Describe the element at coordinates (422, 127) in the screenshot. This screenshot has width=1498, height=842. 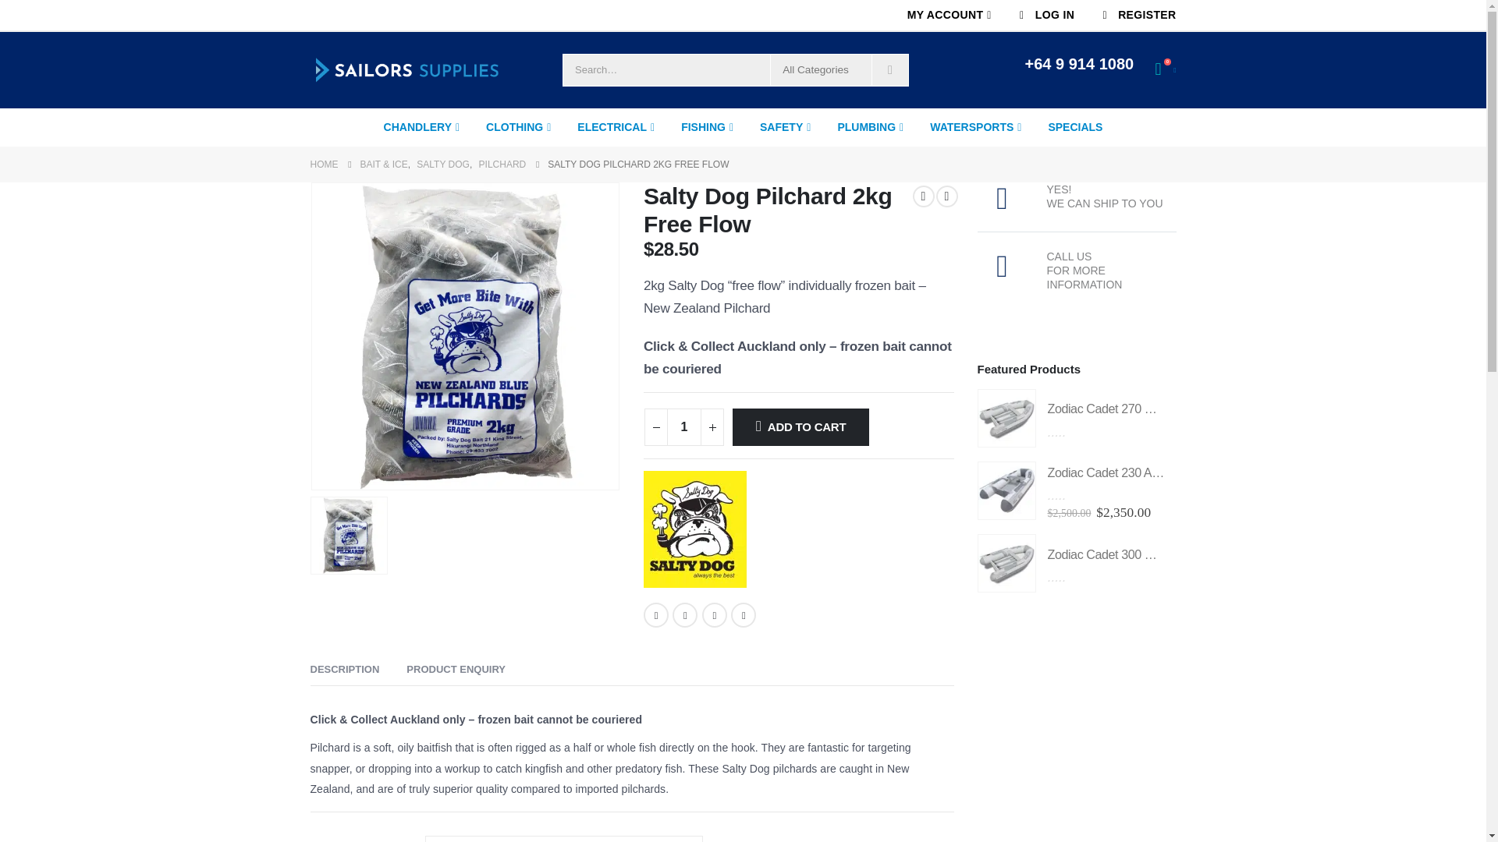
I see `CHANDLERY` at that location.